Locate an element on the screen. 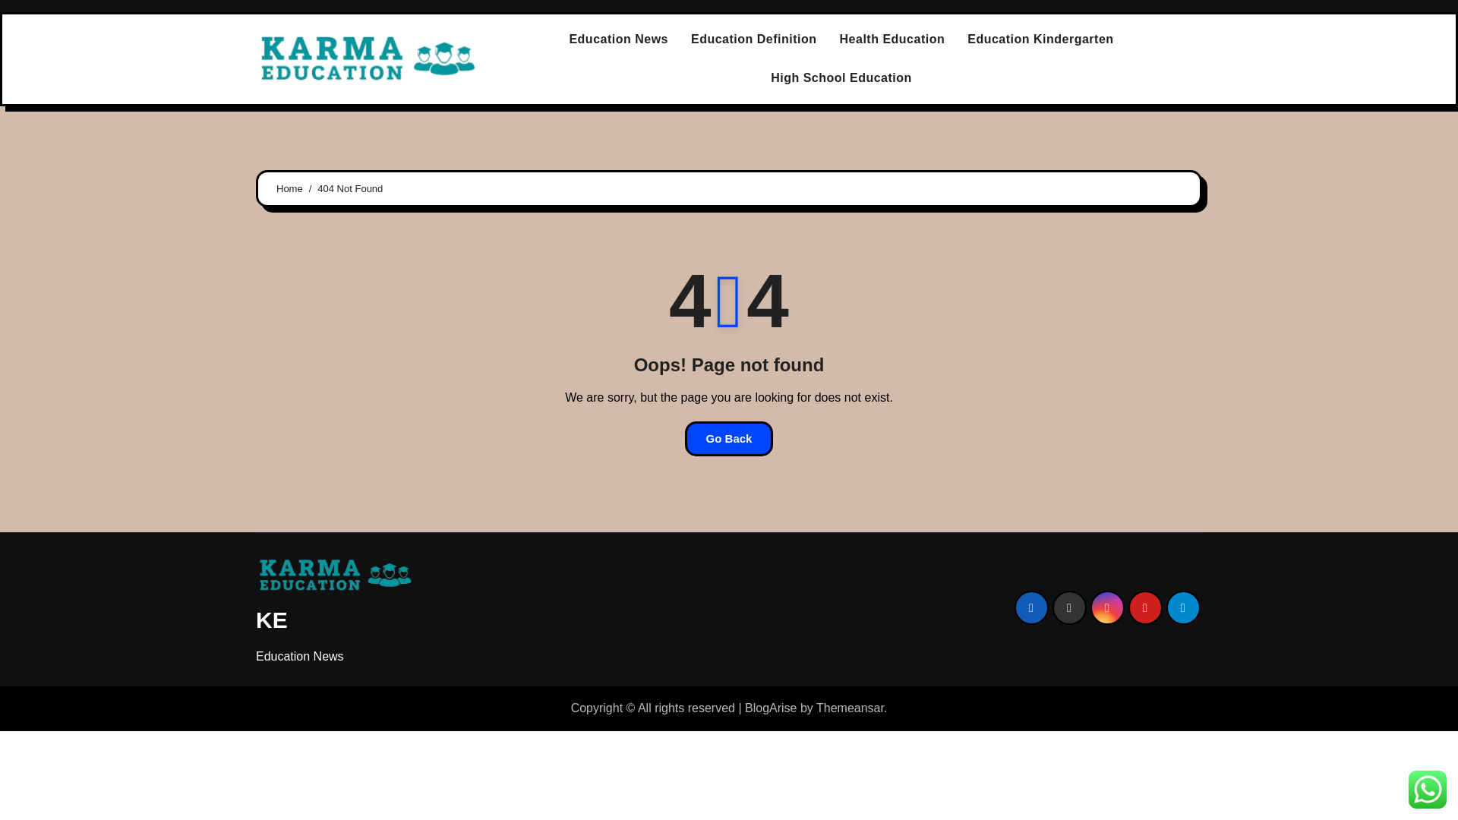  KE is located at coordinates (272, 620).